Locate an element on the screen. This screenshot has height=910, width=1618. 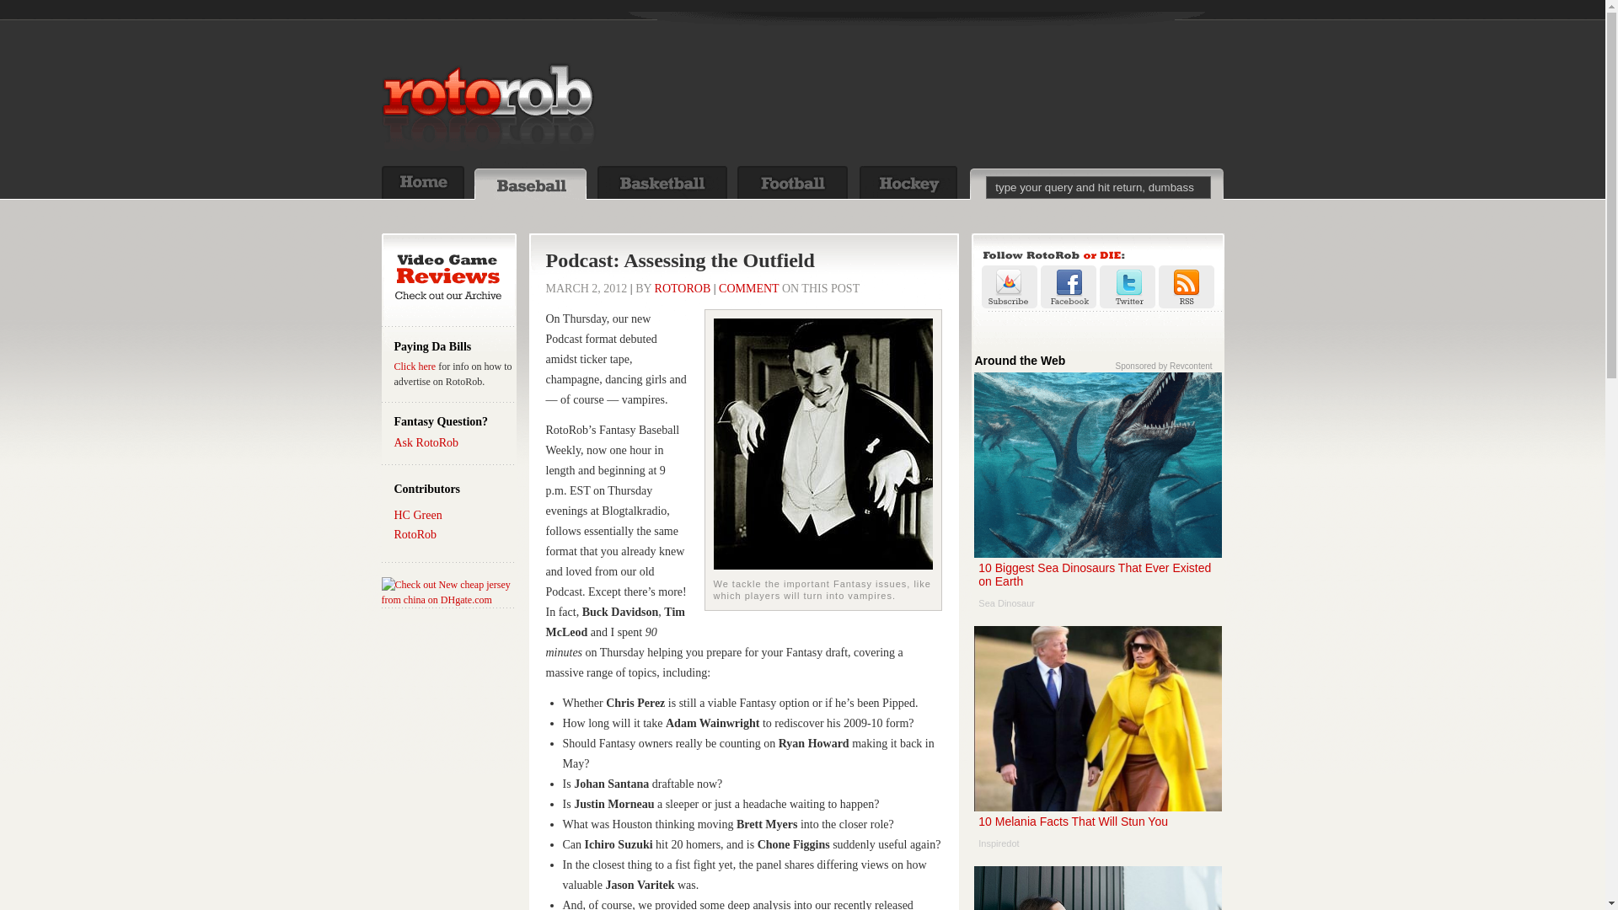
View all posts by RotoRob is located at coordinates (683, 288).